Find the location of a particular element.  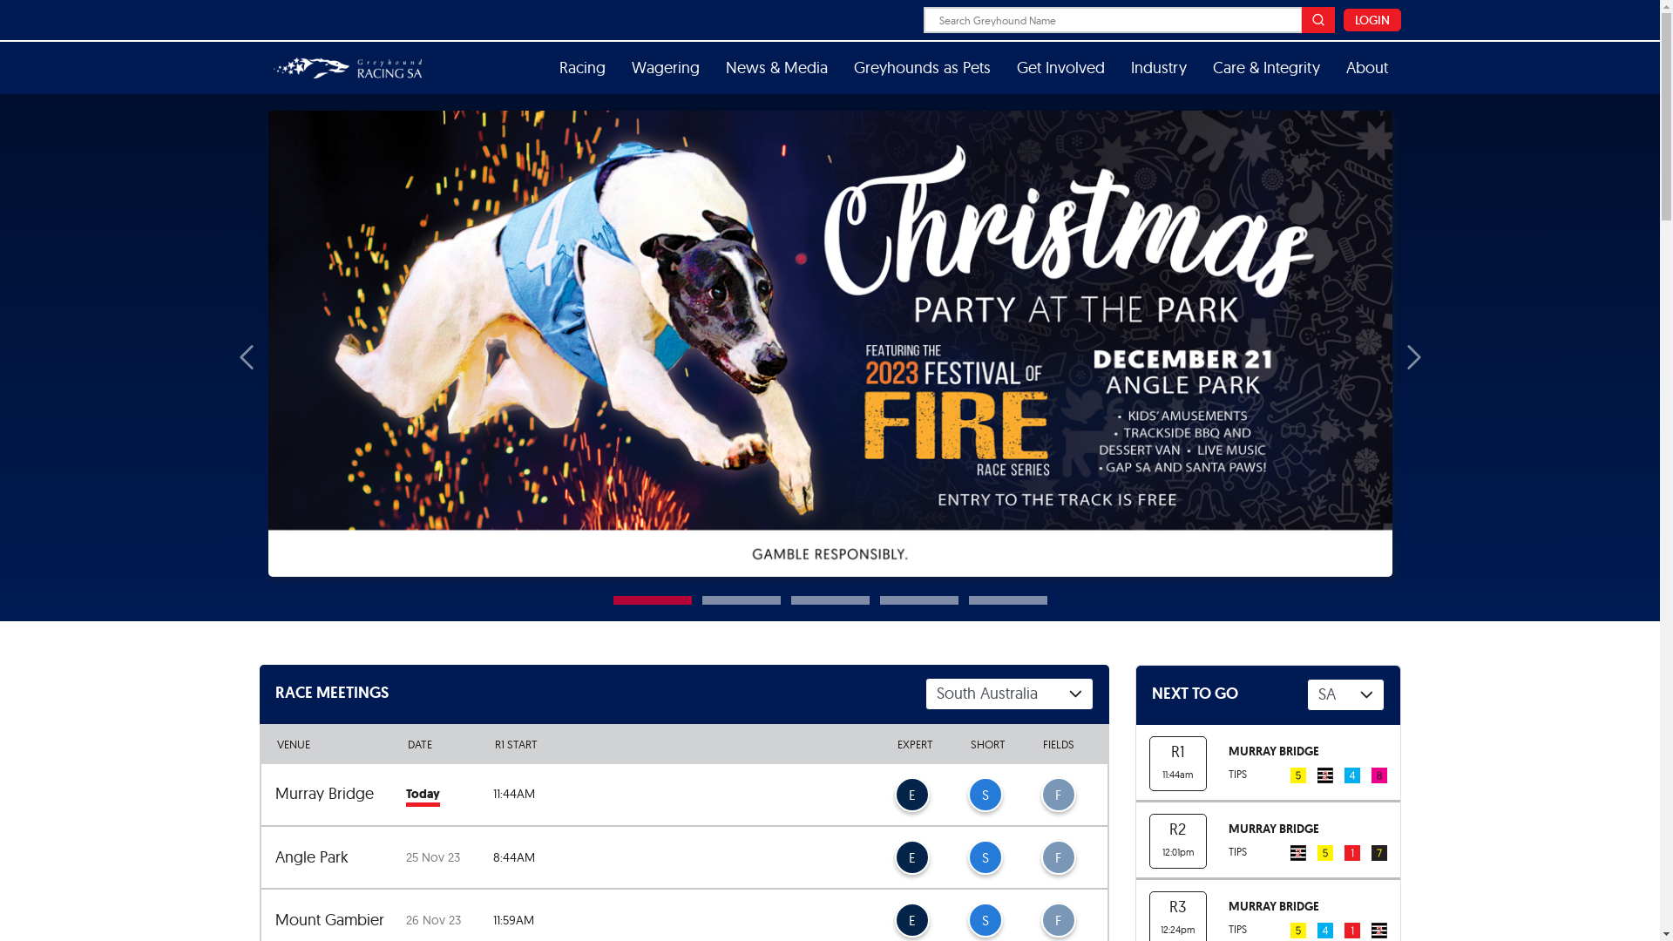

LOGIN is located at coordinates (1372, 20).